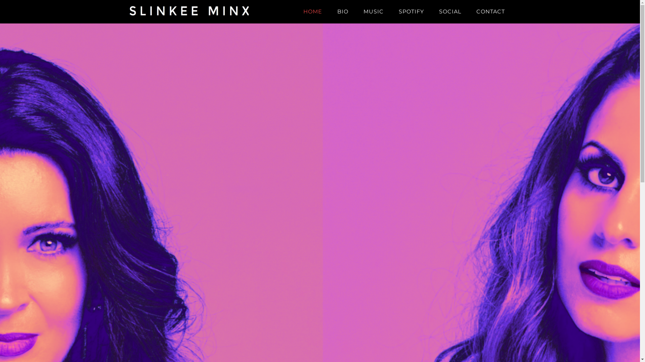 The width and height of the screenshot is (645, 362). I want to click on MUSIC, so click(374, 12).